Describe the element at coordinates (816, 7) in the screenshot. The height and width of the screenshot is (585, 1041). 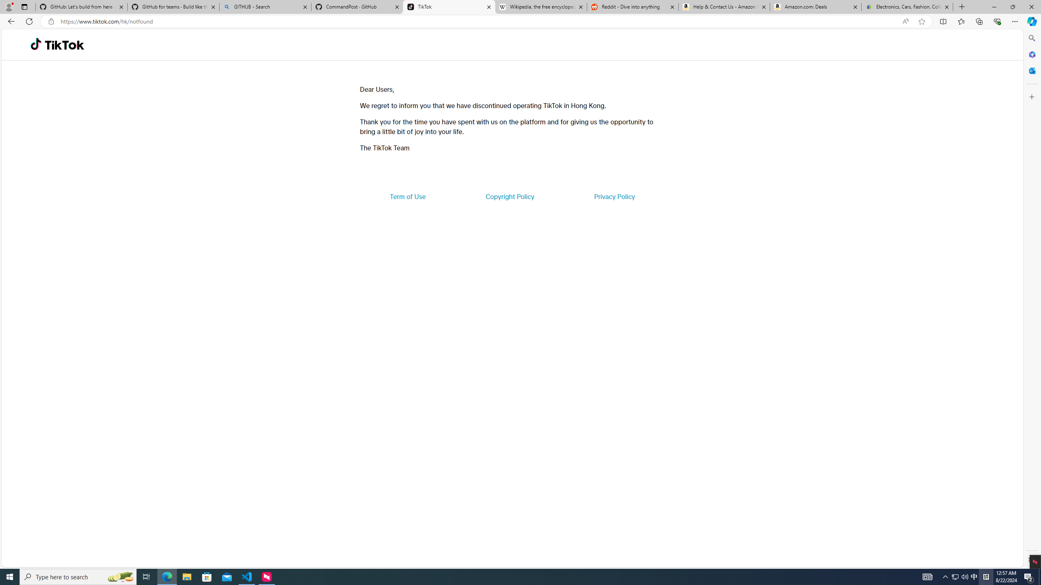
I see `Amazon.com: Deals` at that location.